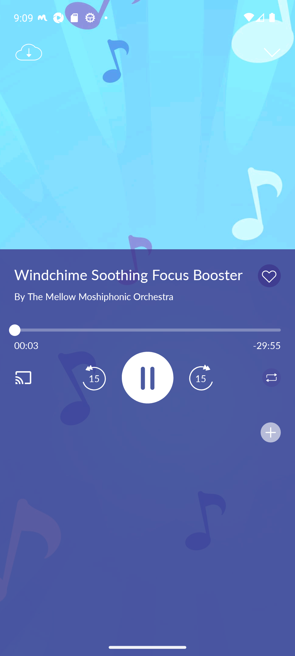 The width and height of the screenshot is (295, 656). I want to click on 3.0, so click(147, 330).